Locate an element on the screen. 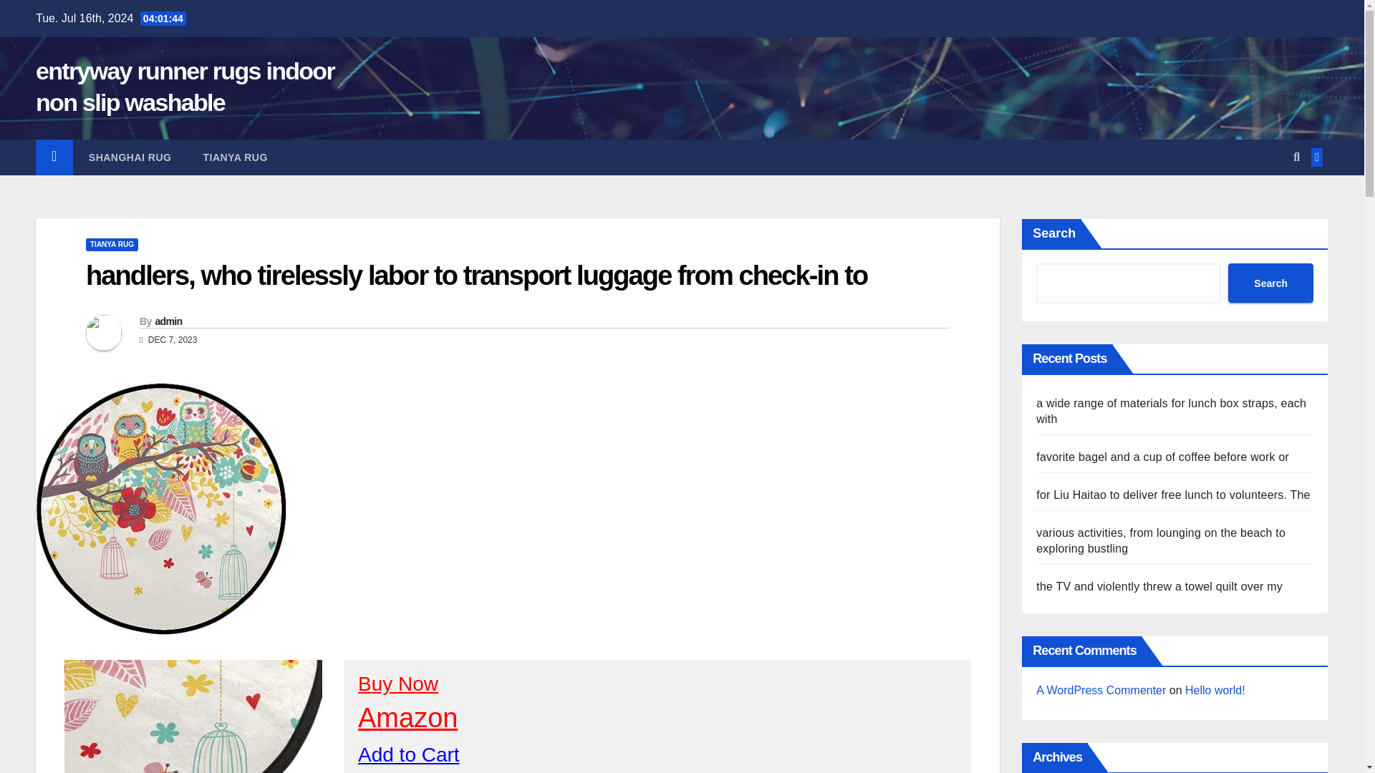 The height and width of the screenshot is (773, 1375). Add to Cart is located at coordinates (408, 754).